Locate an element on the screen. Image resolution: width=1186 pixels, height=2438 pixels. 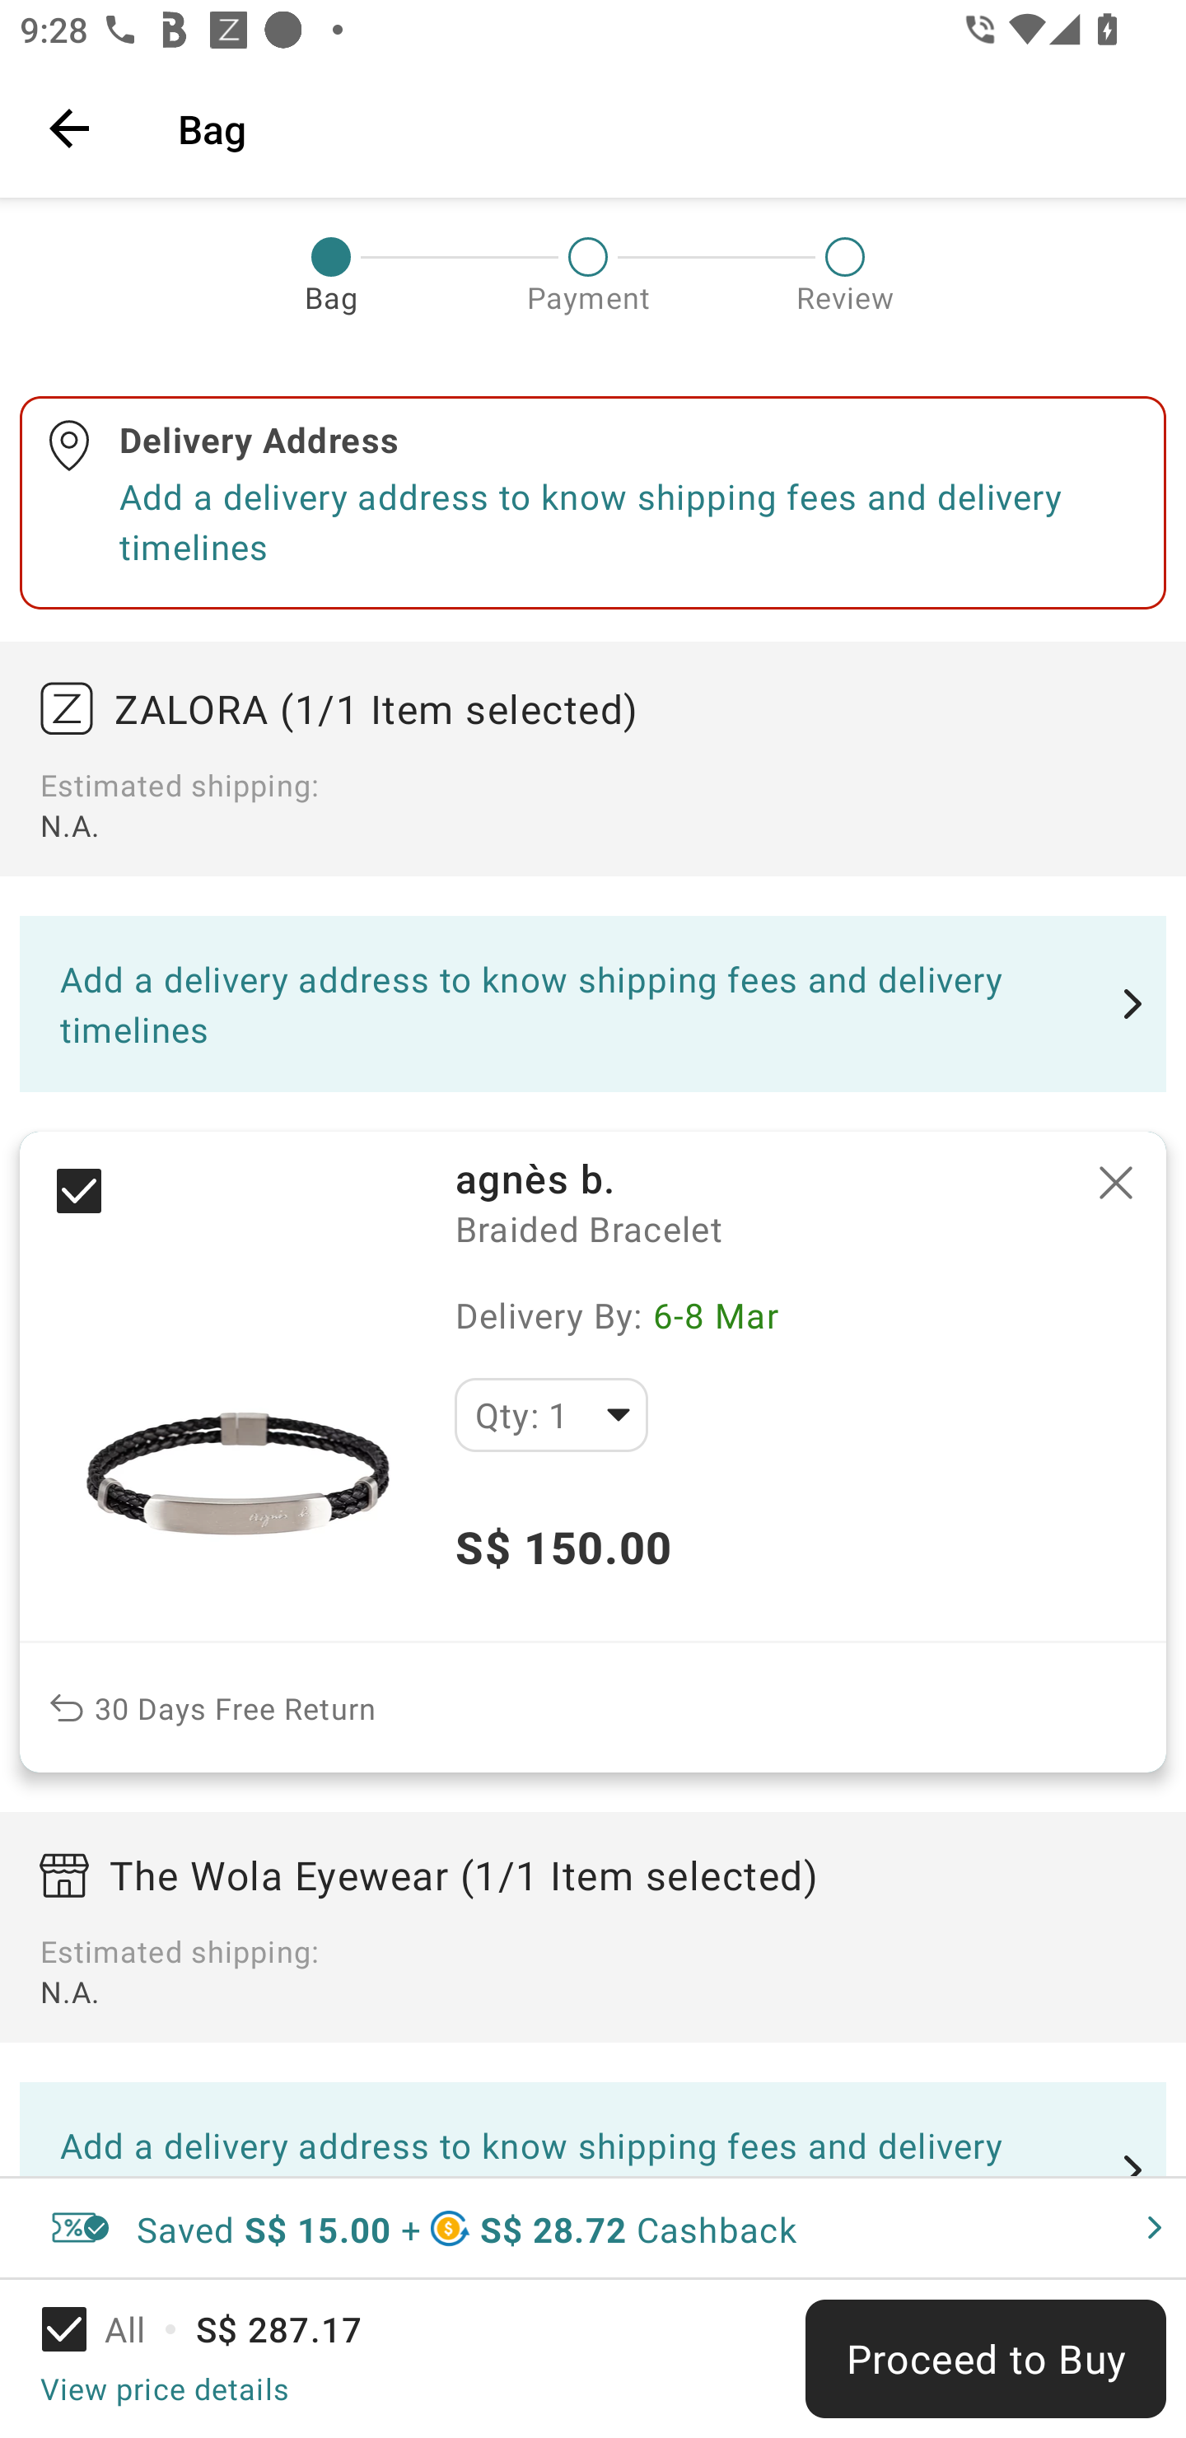
Qty: 1 is located at coordinates (551, 1415).